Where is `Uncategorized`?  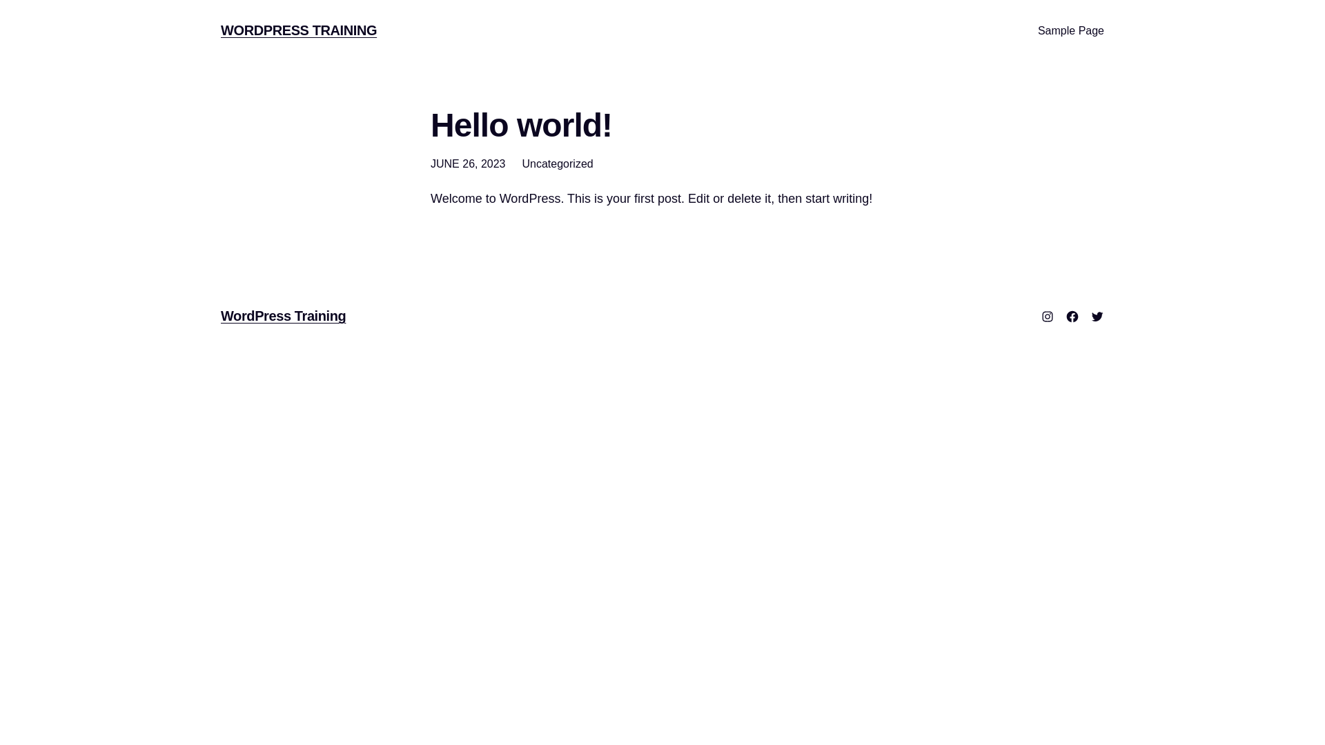
Uncategorized is located at coordinates (558, 164).